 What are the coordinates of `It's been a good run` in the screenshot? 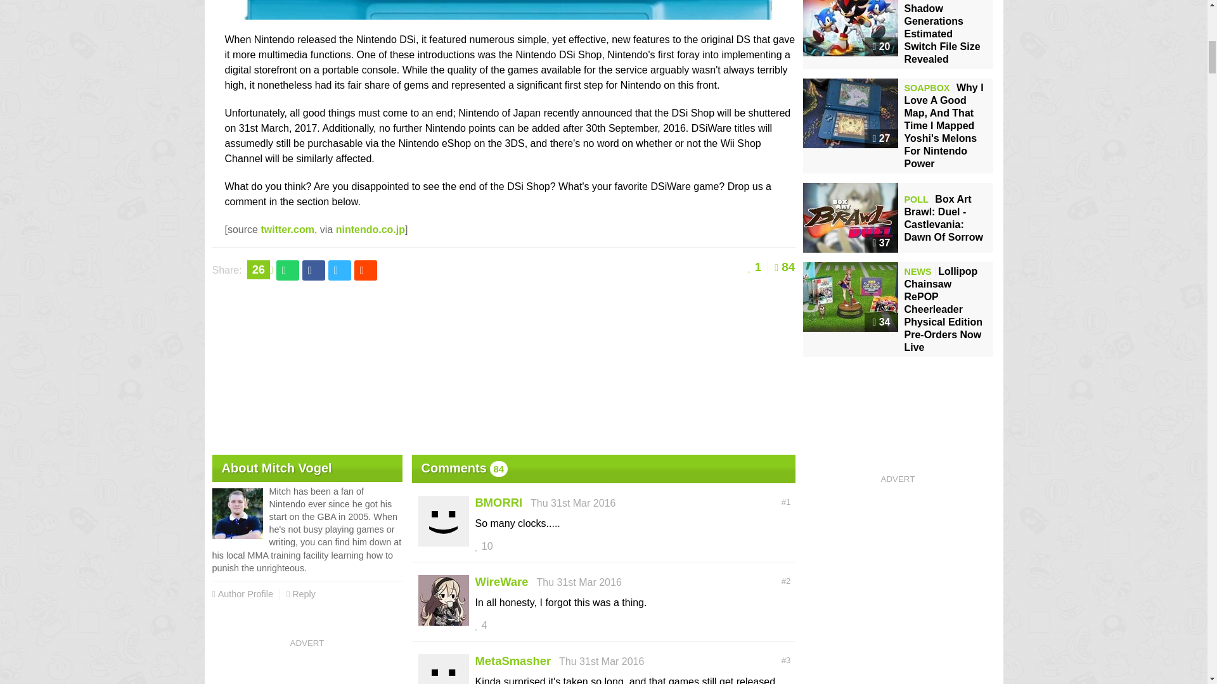 It's located at (509, 11).